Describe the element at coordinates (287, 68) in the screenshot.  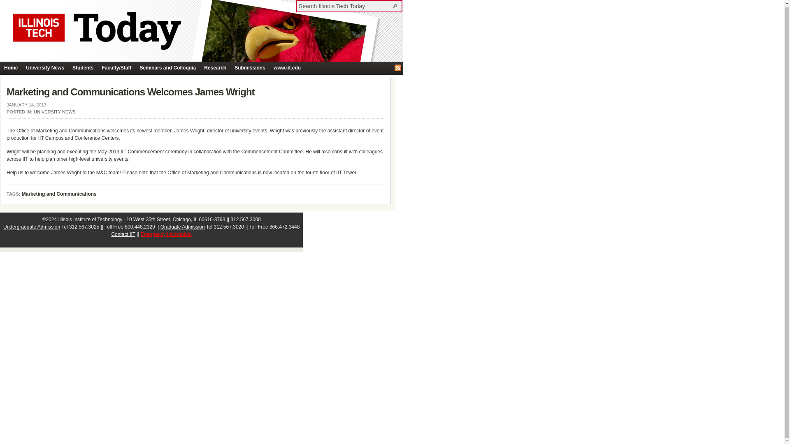
I see `www.iit.edu` at that location.